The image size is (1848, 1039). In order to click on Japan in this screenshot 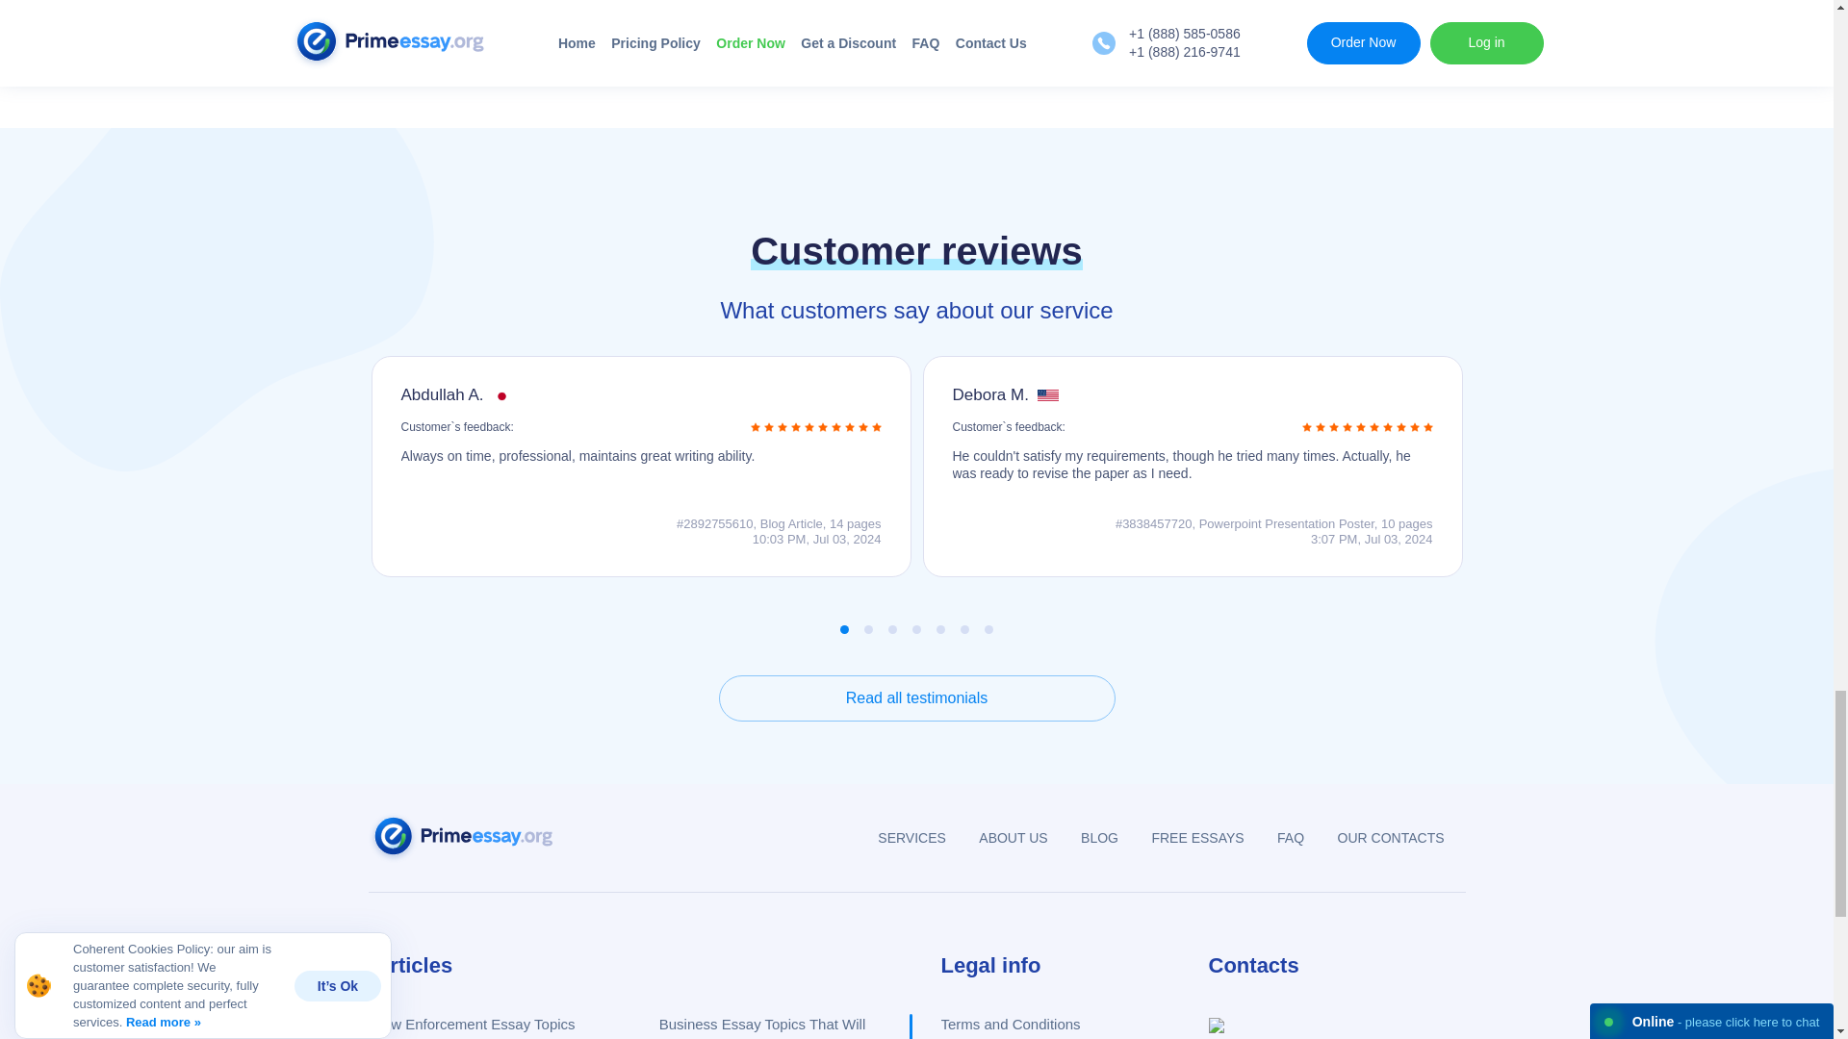, I will do `click(502, 396)`.